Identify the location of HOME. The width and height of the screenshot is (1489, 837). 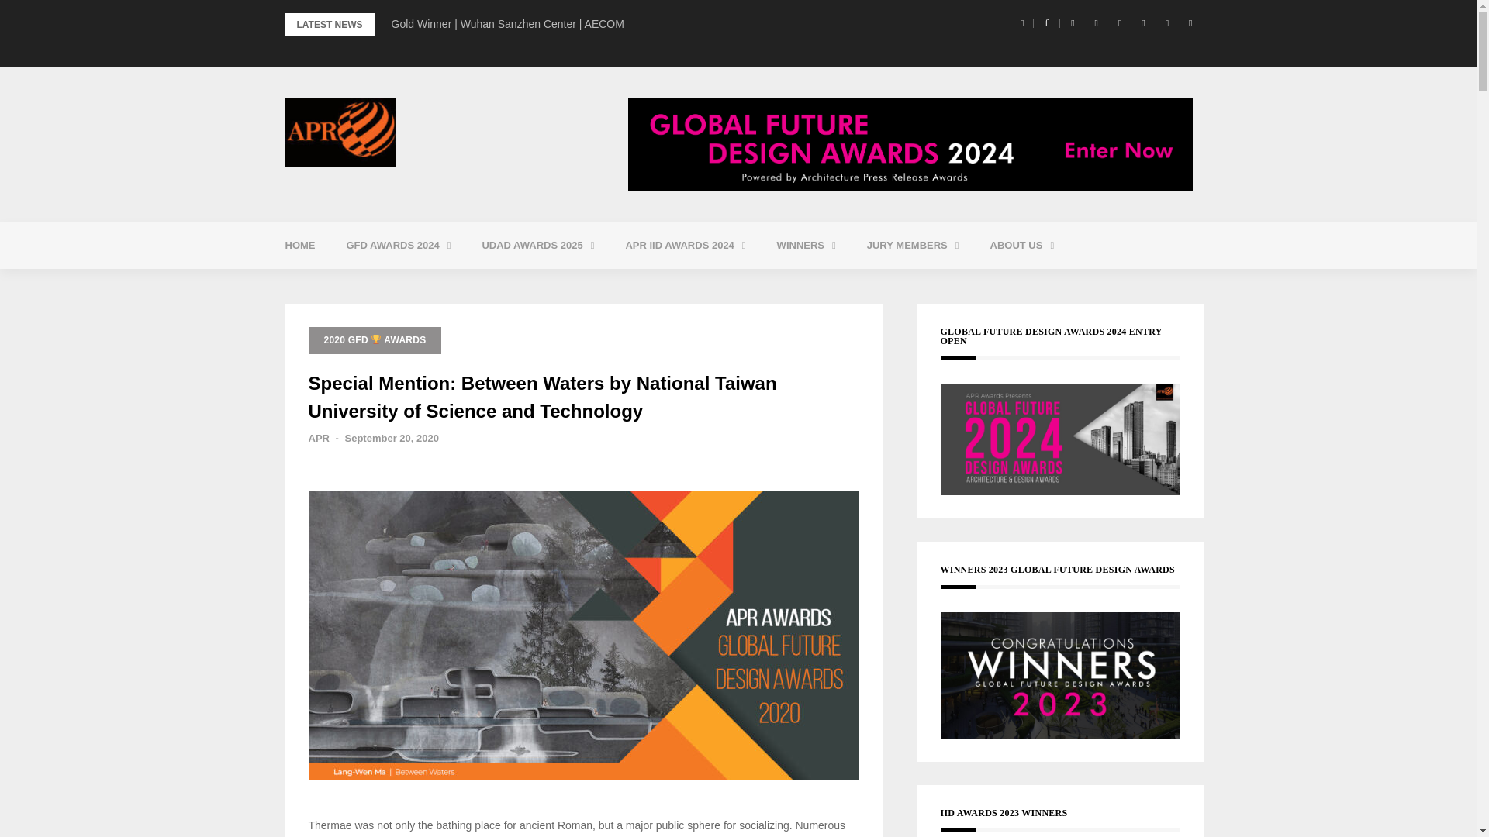
(299, 245).